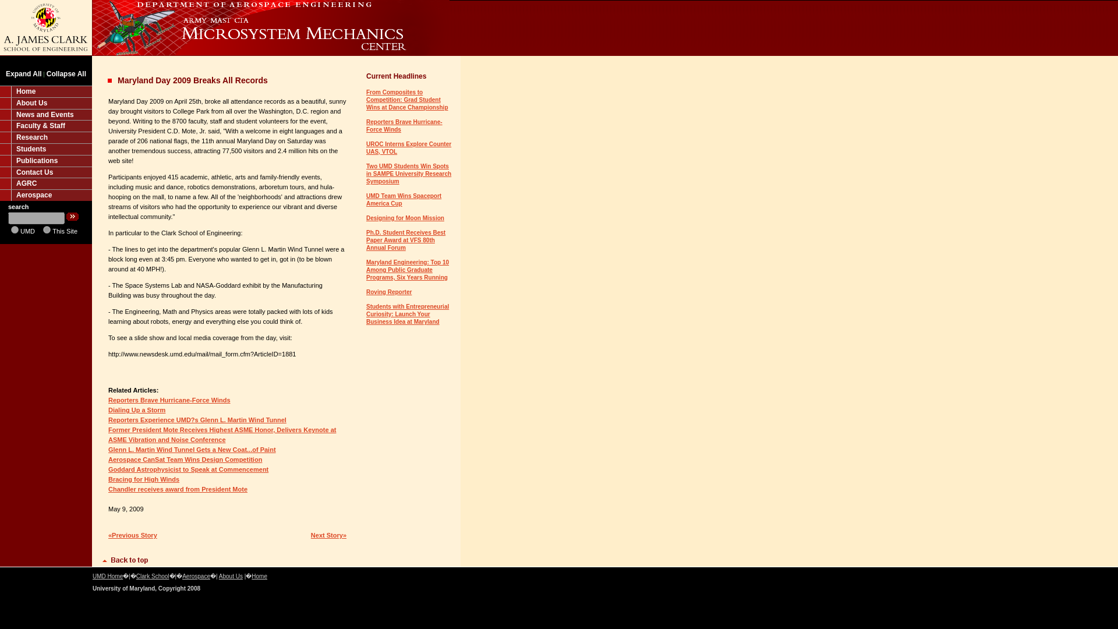  Describe the element at coordinates (23, 73) in the screenshot. I see `Expand All` at that location.